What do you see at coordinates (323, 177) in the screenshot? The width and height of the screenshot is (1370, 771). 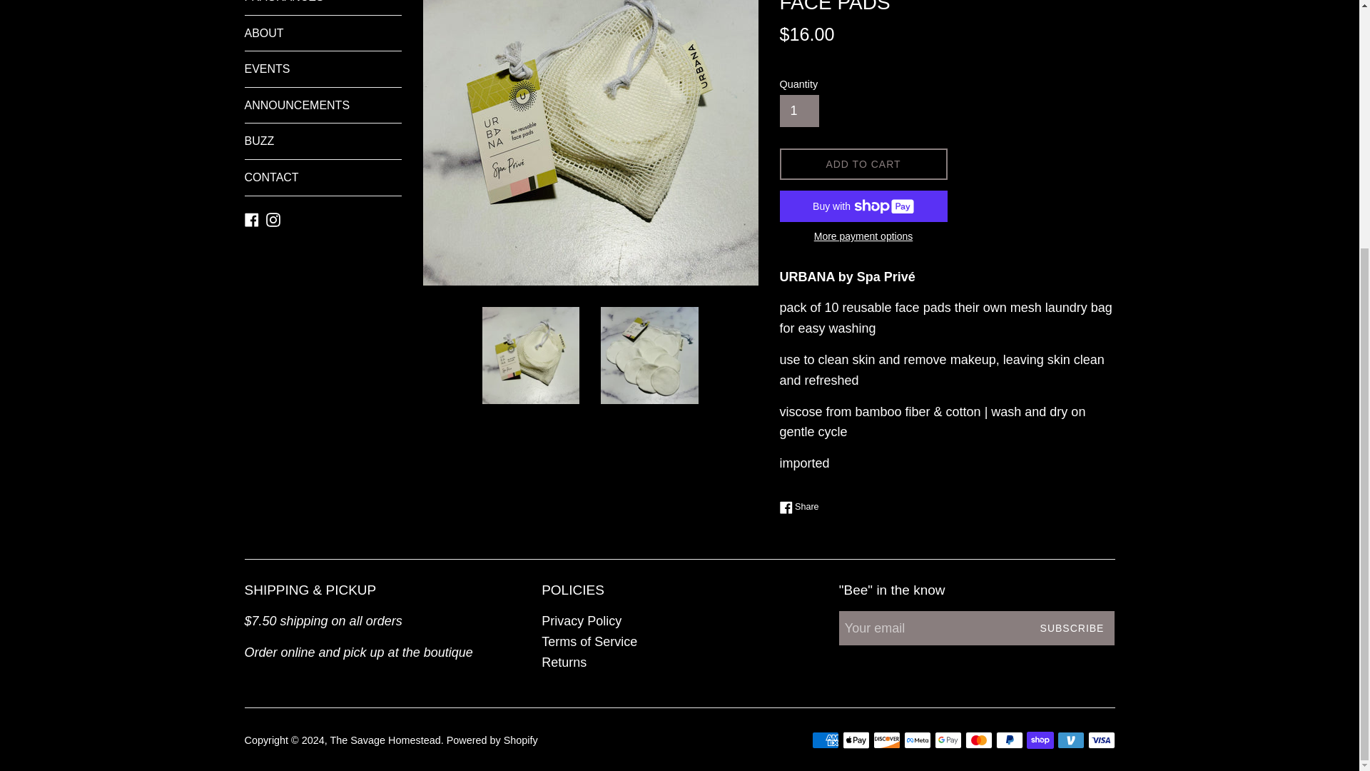 I see `CONTACT` at bounding box center [323, 177].